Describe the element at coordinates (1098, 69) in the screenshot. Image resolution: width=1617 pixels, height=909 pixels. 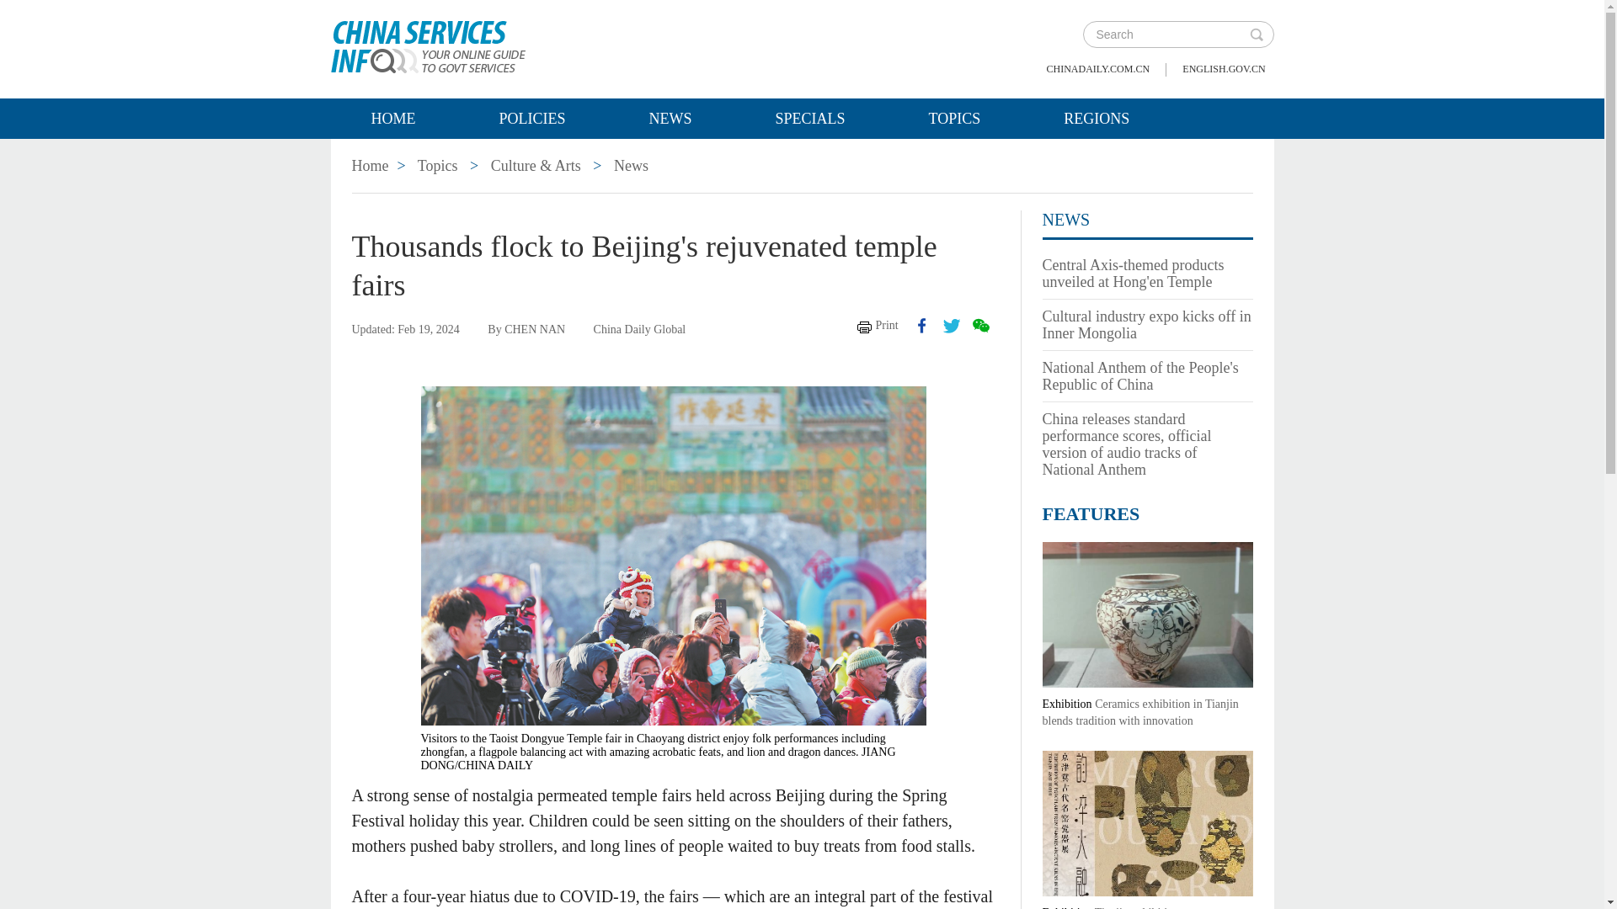
I see `chinadaily.com.cn` at that location.